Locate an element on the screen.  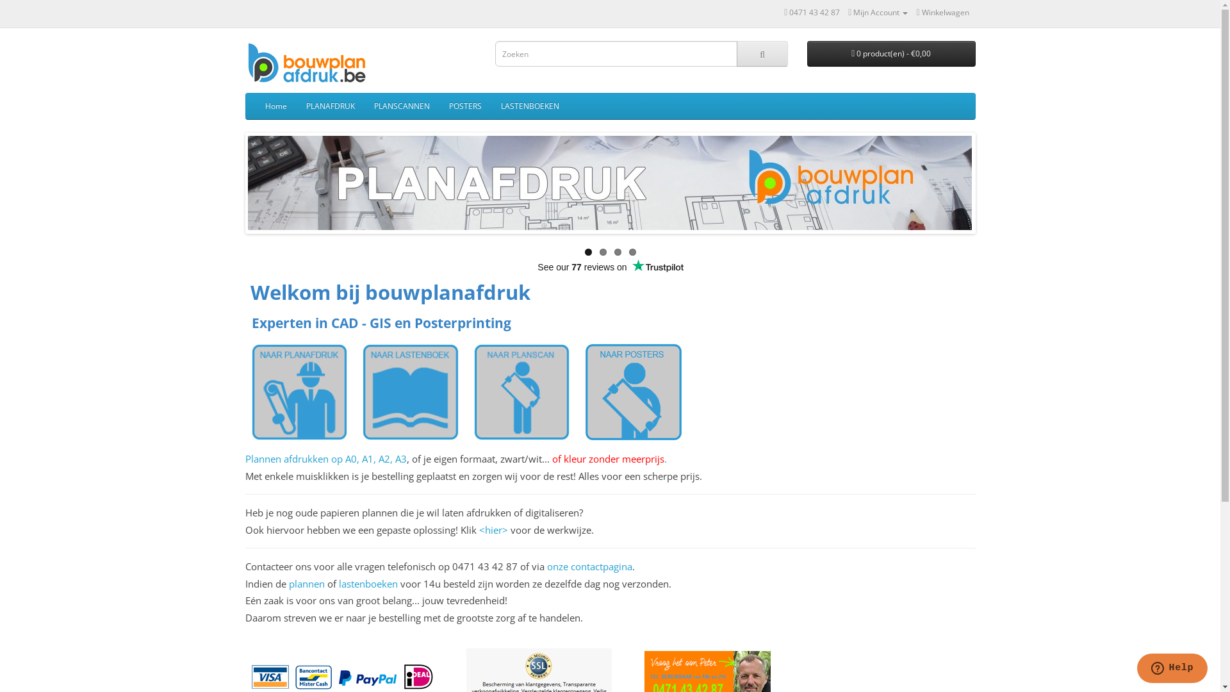
. is located at coordinates (665, 459).